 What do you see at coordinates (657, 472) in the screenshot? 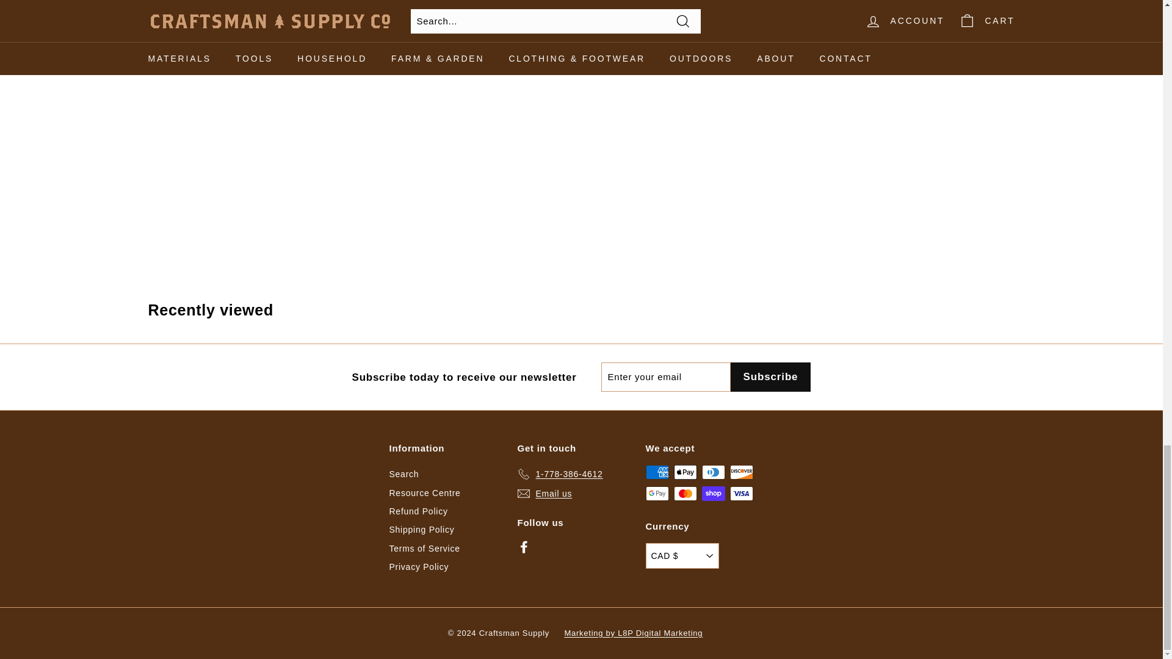
I see `American Express` at bounding box center [657, 472].